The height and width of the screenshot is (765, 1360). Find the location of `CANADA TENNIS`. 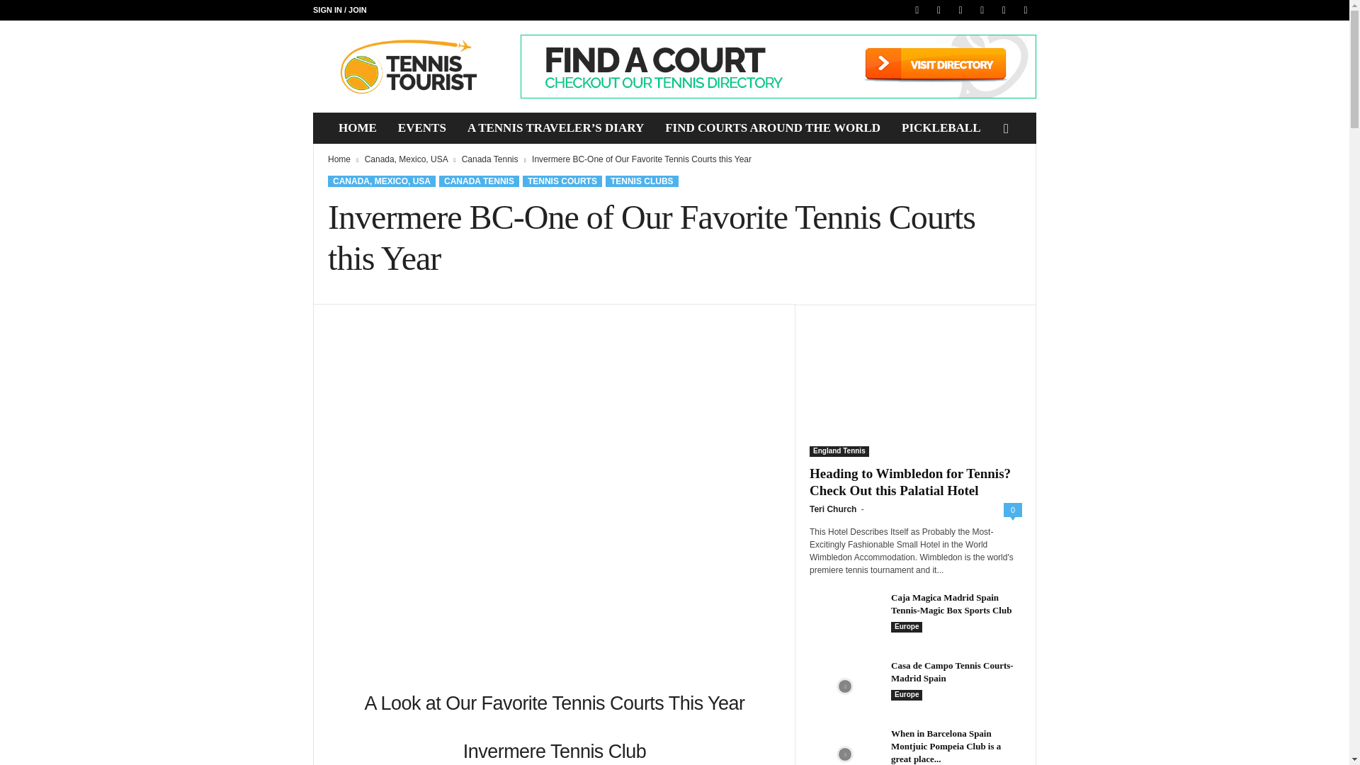

CANADA TENNIS is located at coordinates (479, 181).